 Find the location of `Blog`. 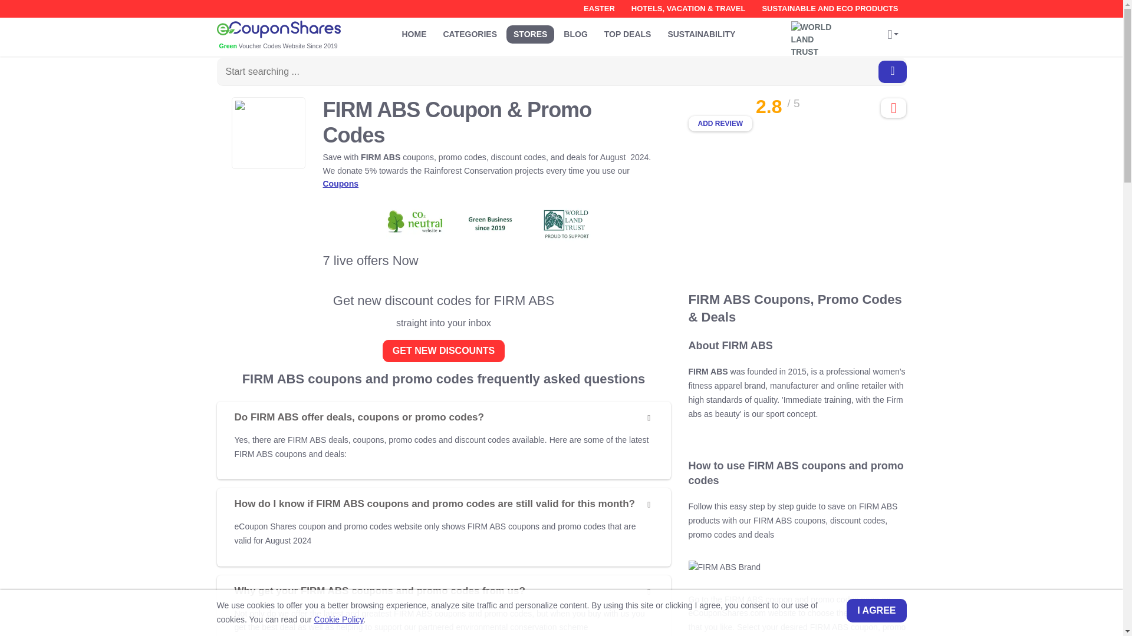

Blog is located at coordinates (575, 34).